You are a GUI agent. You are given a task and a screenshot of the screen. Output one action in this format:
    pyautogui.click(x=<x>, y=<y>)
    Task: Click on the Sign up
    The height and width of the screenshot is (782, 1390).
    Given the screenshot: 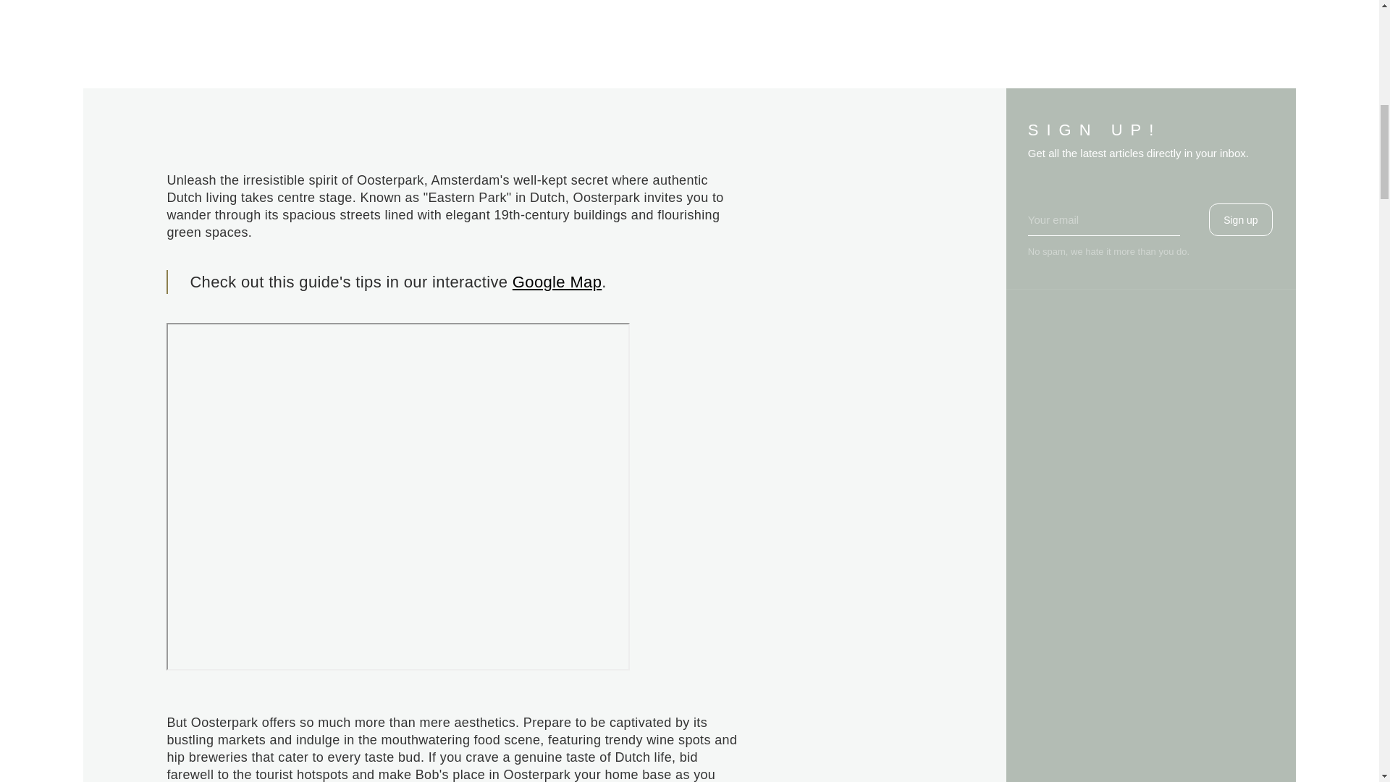 What is the action you would take?
    pyautogui.click(x=1241, y=219)
    